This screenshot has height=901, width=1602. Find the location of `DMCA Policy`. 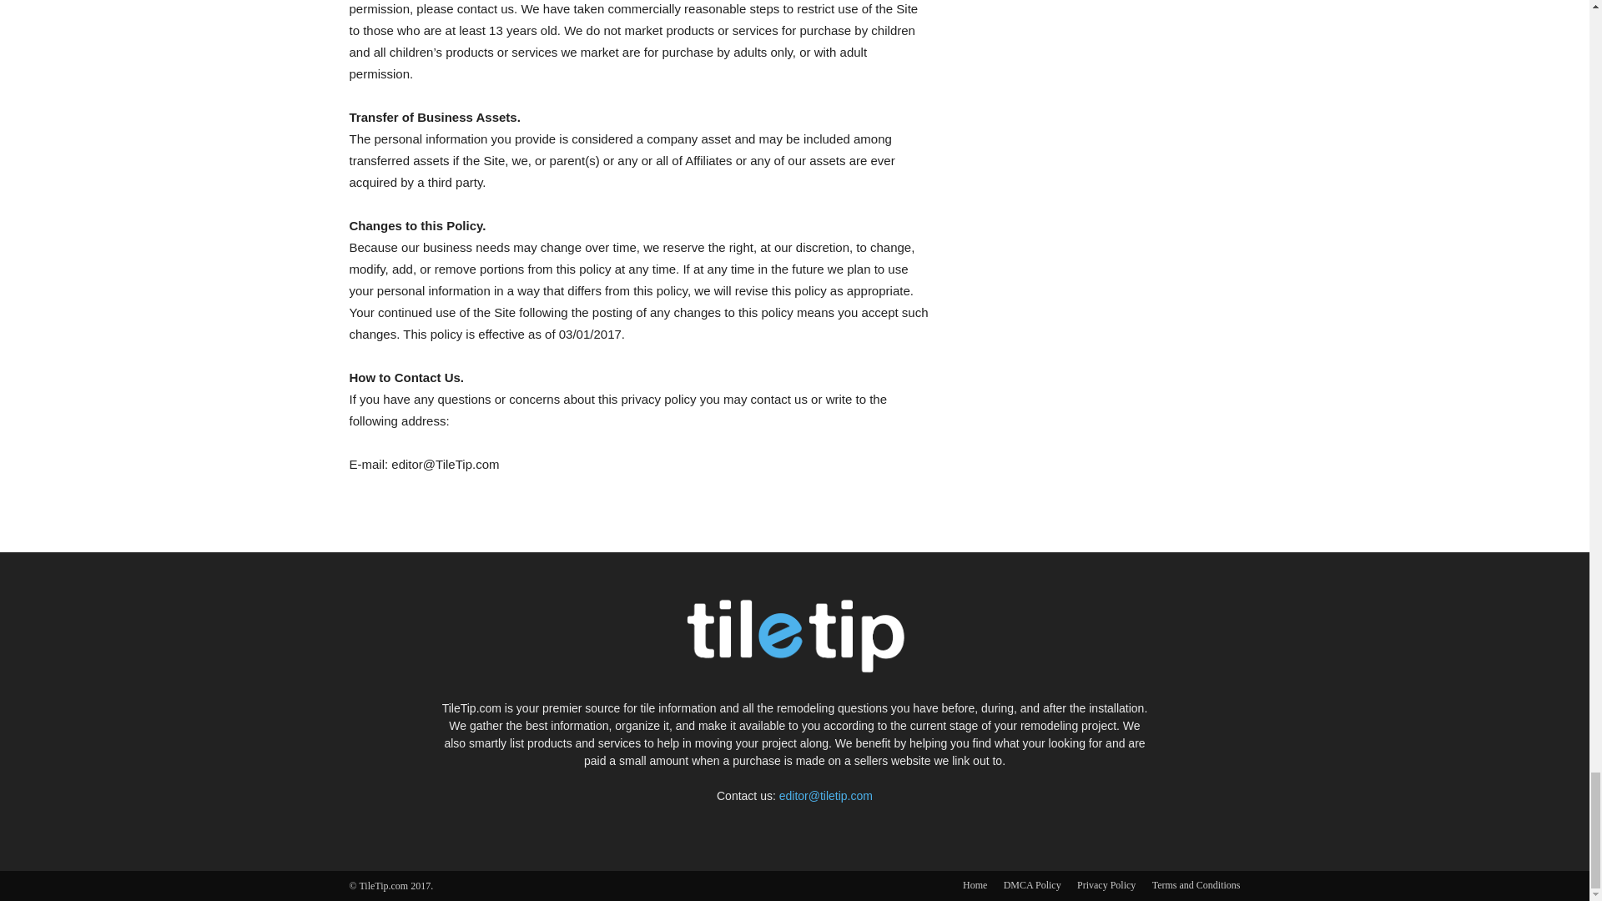

DMCA Policy is located at coordinates (1032, 884).